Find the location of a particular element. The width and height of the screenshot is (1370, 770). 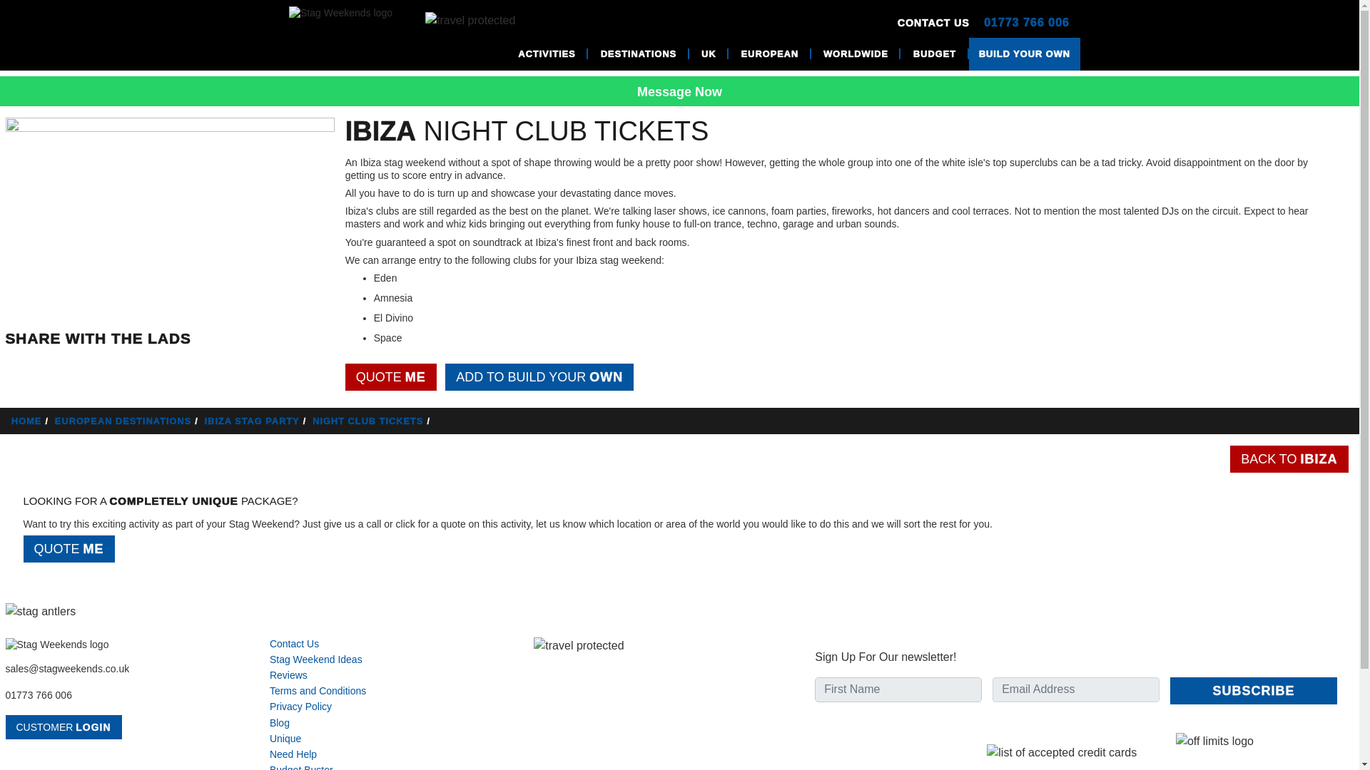

IBIZA STAG PARTY is located at coordinates (257, 421).